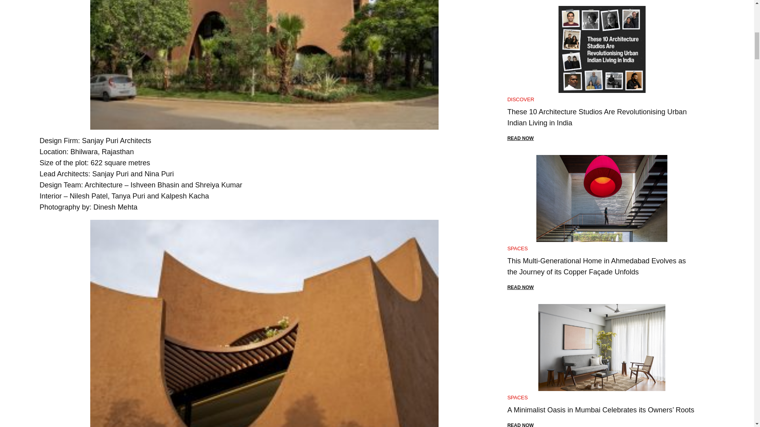 The height and width of the screenshot is (427, 760). I want to click on Sanjay Puri Architects, so click(116, 141).